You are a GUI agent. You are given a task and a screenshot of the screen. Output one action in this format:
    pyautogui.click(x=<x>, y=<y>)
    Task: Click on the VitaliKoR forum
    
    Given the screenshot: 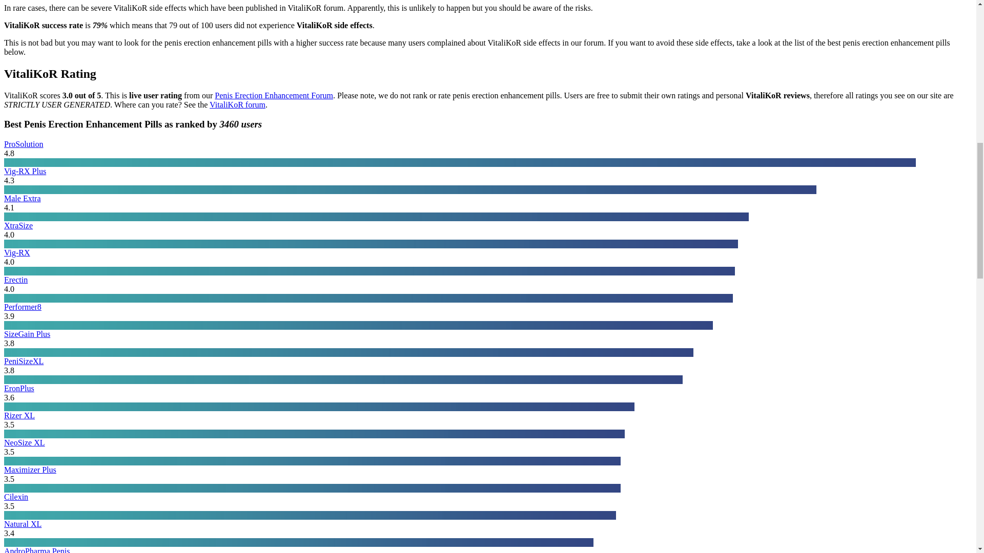 What is the action you would take?
    pyautogui.click(x=237, y=104)
    